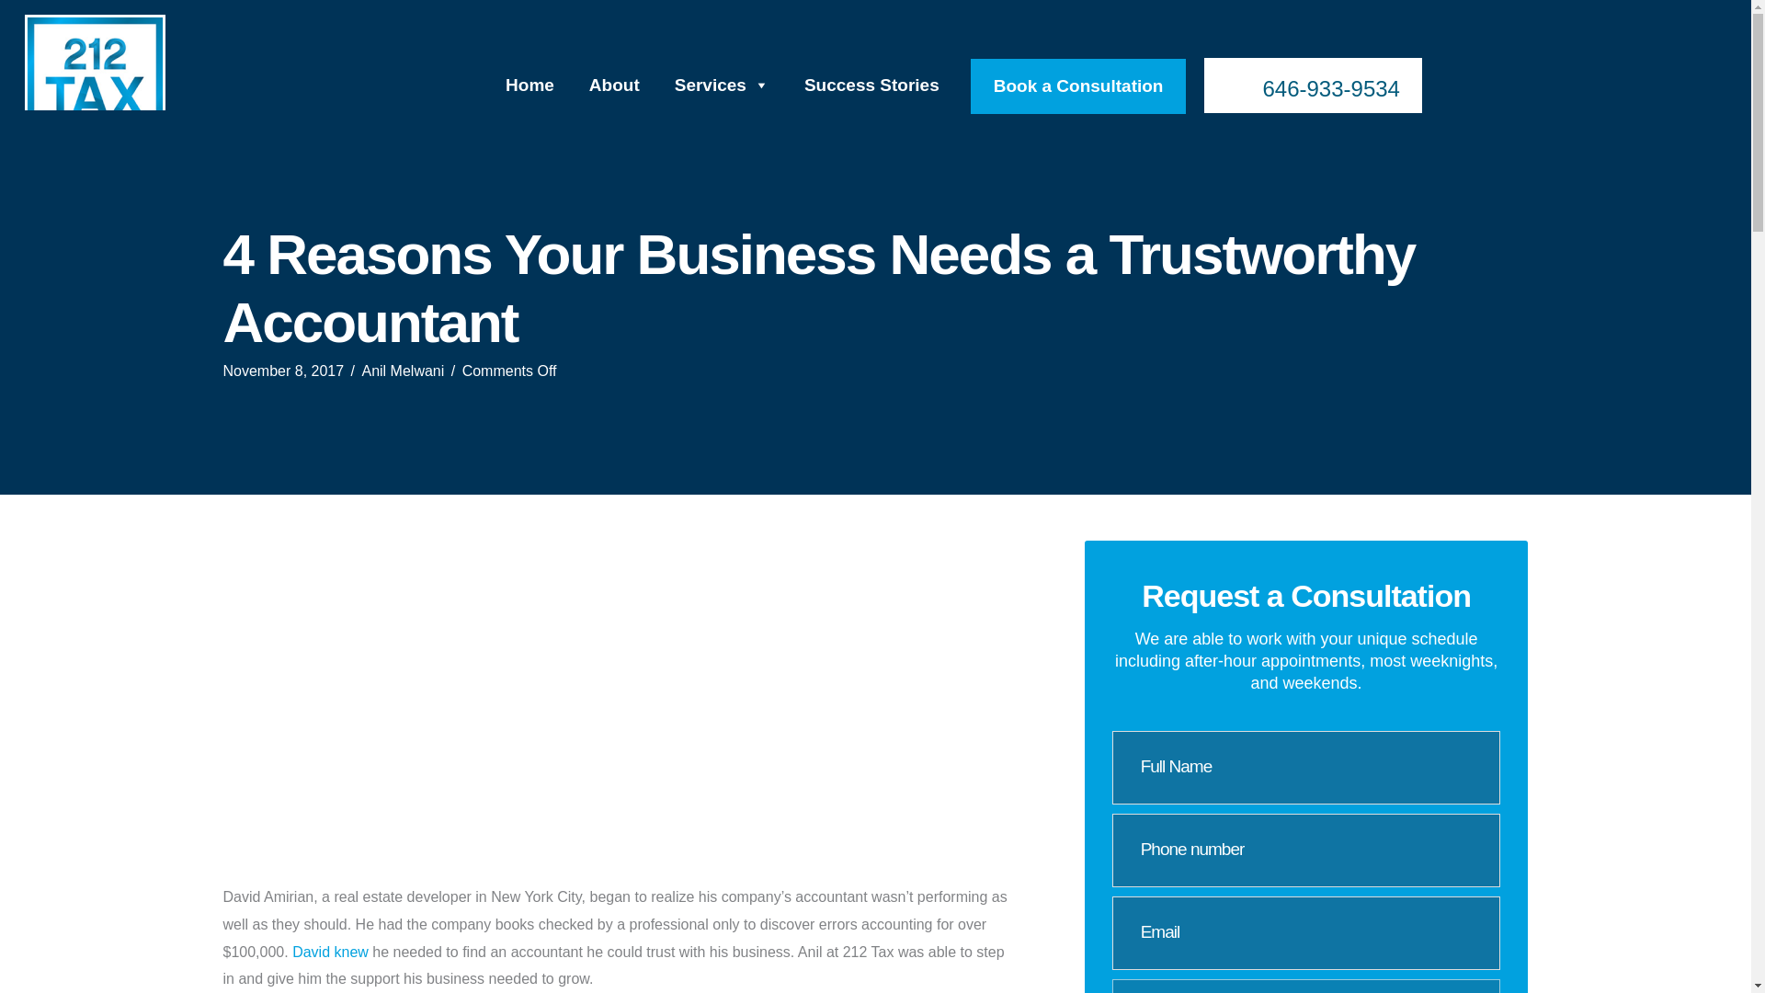 This screenshot has height=993, width=1765. I want to click on Anil Melwani, so click(403, 371).